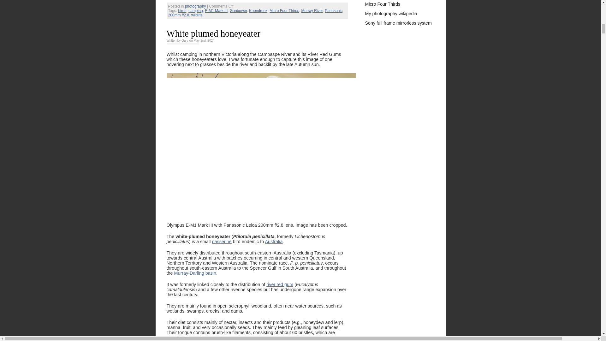  Describe the element at coordinates (195, 11) in the screenshot. I see `camping` at that location.